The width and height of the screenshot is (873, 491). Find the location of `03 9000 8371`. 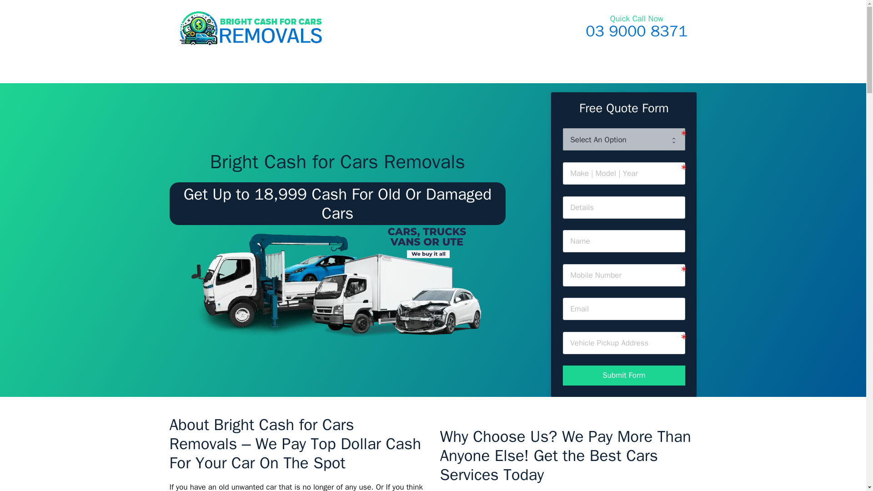

03 9000 8371 is located at coordinates (637, 31).